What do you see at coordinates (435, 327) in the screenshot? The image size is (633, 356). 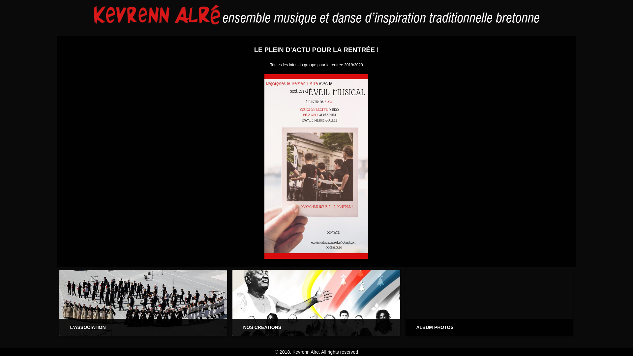 I see `ALBUM PHOTOS` at bounding box center [435, 327].